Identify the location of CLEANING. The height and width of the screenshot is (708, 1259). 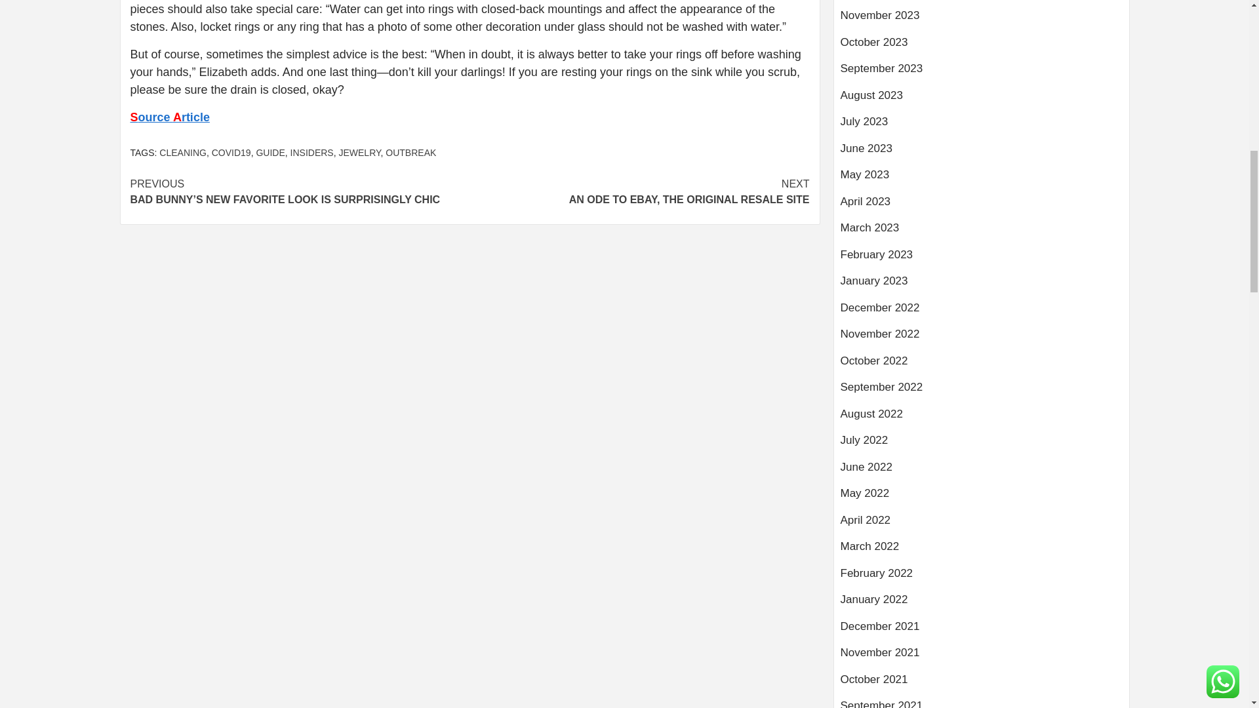
(231, 152).